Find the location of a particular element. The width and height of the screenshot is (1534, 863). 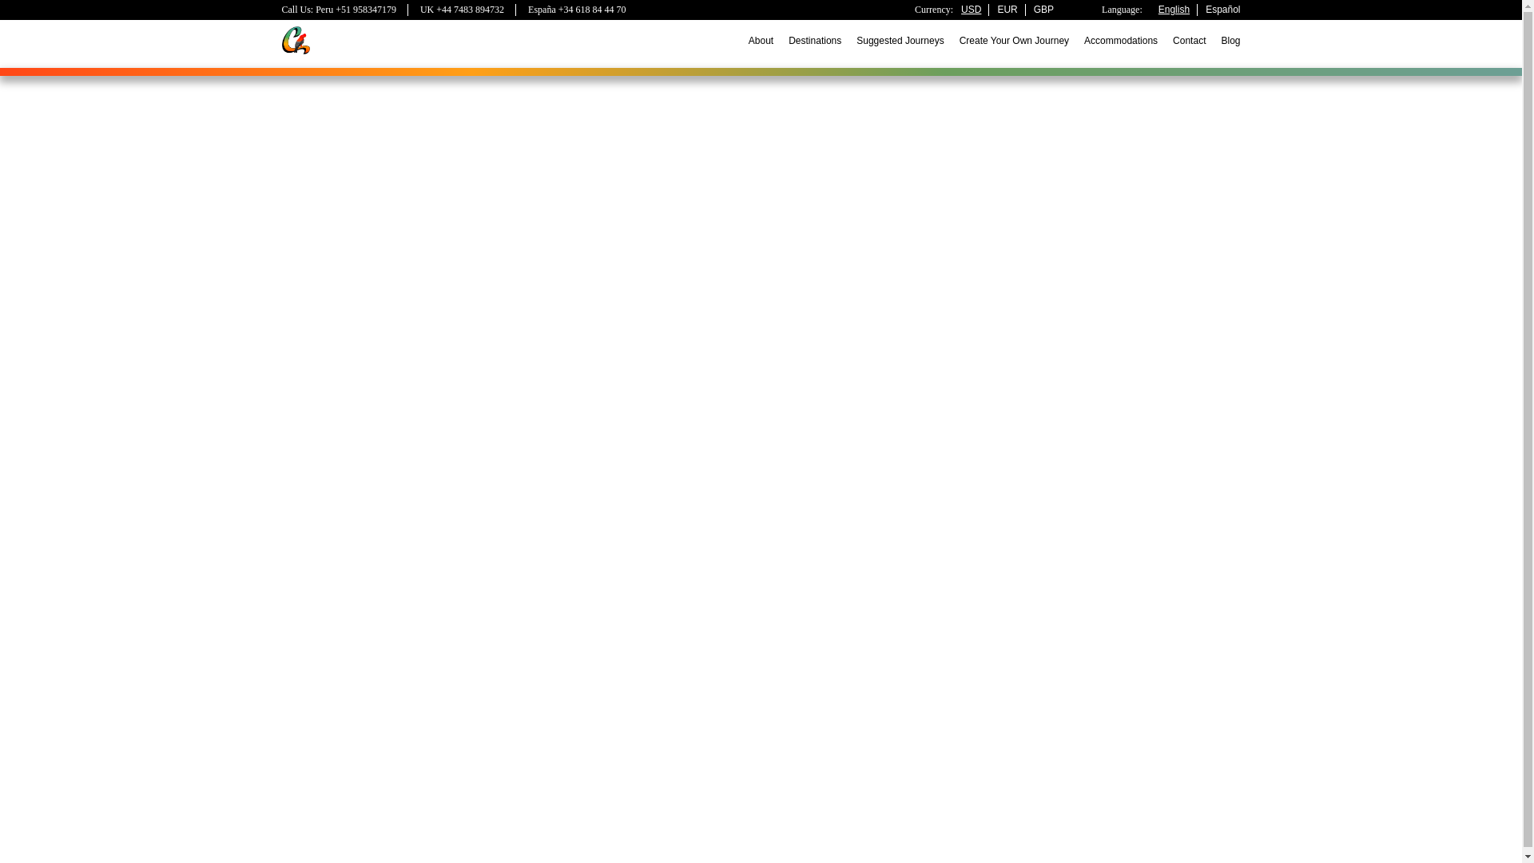

English is located at coordinates (1174, 10).